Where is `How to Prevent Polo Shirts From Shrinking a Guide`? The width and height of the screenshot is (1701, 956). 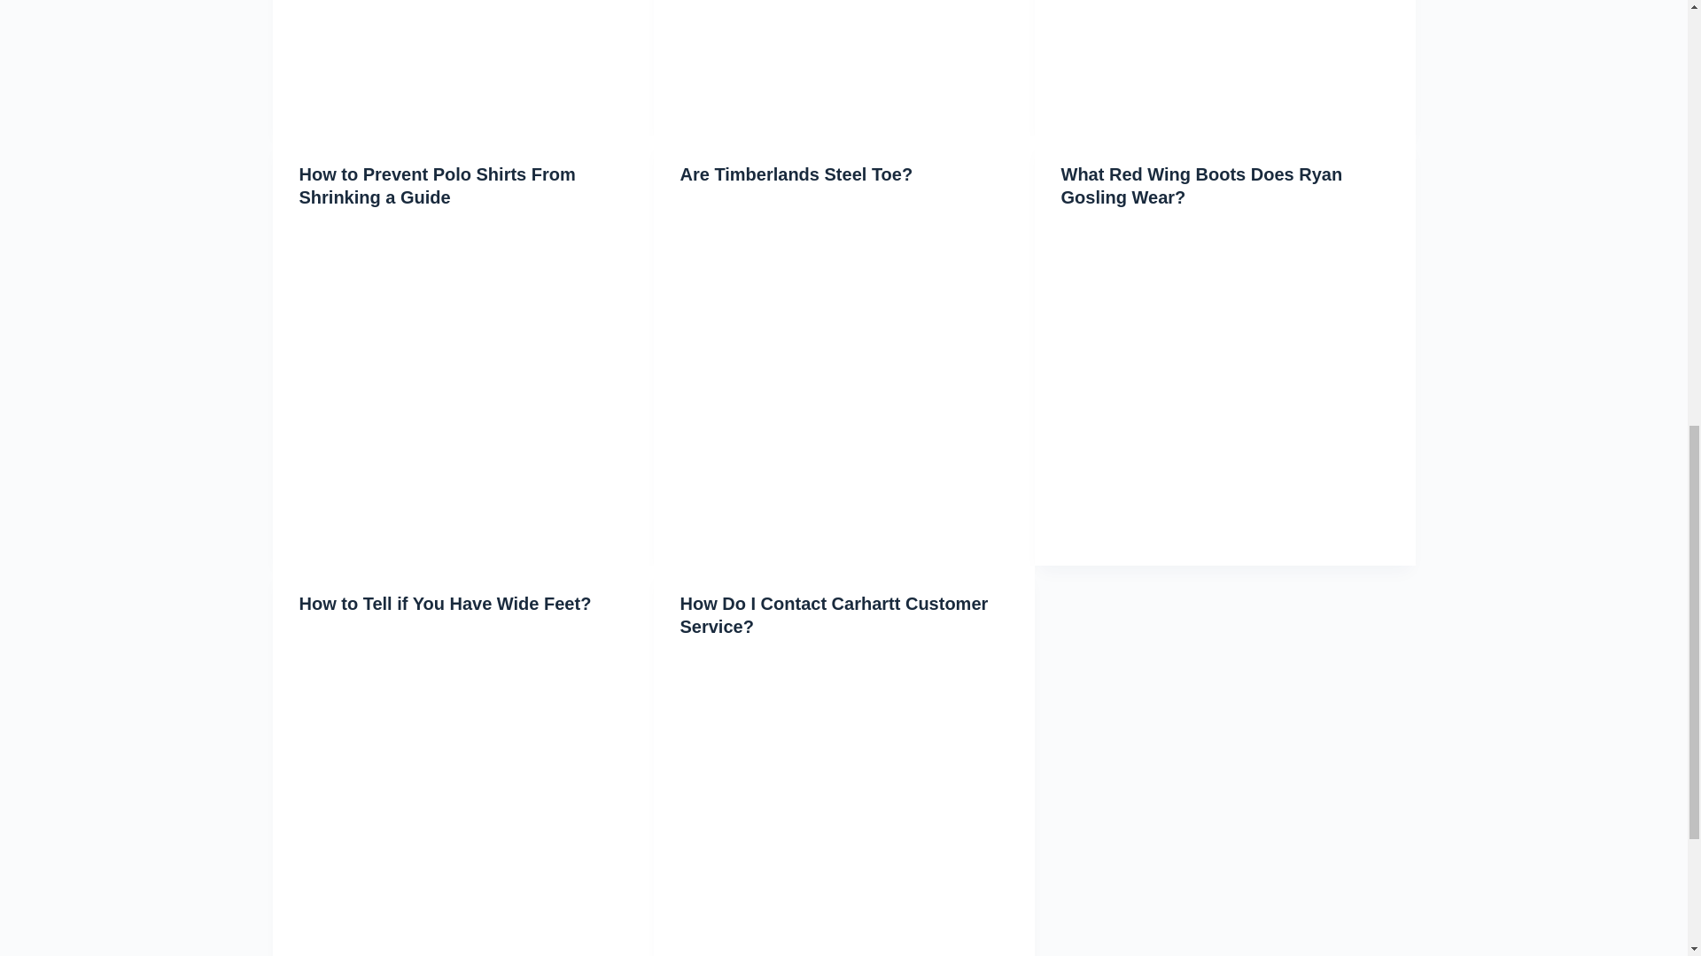 How to Prevent Polo Shirts From Shrinking a Guide is located at coordinates (438, 186).